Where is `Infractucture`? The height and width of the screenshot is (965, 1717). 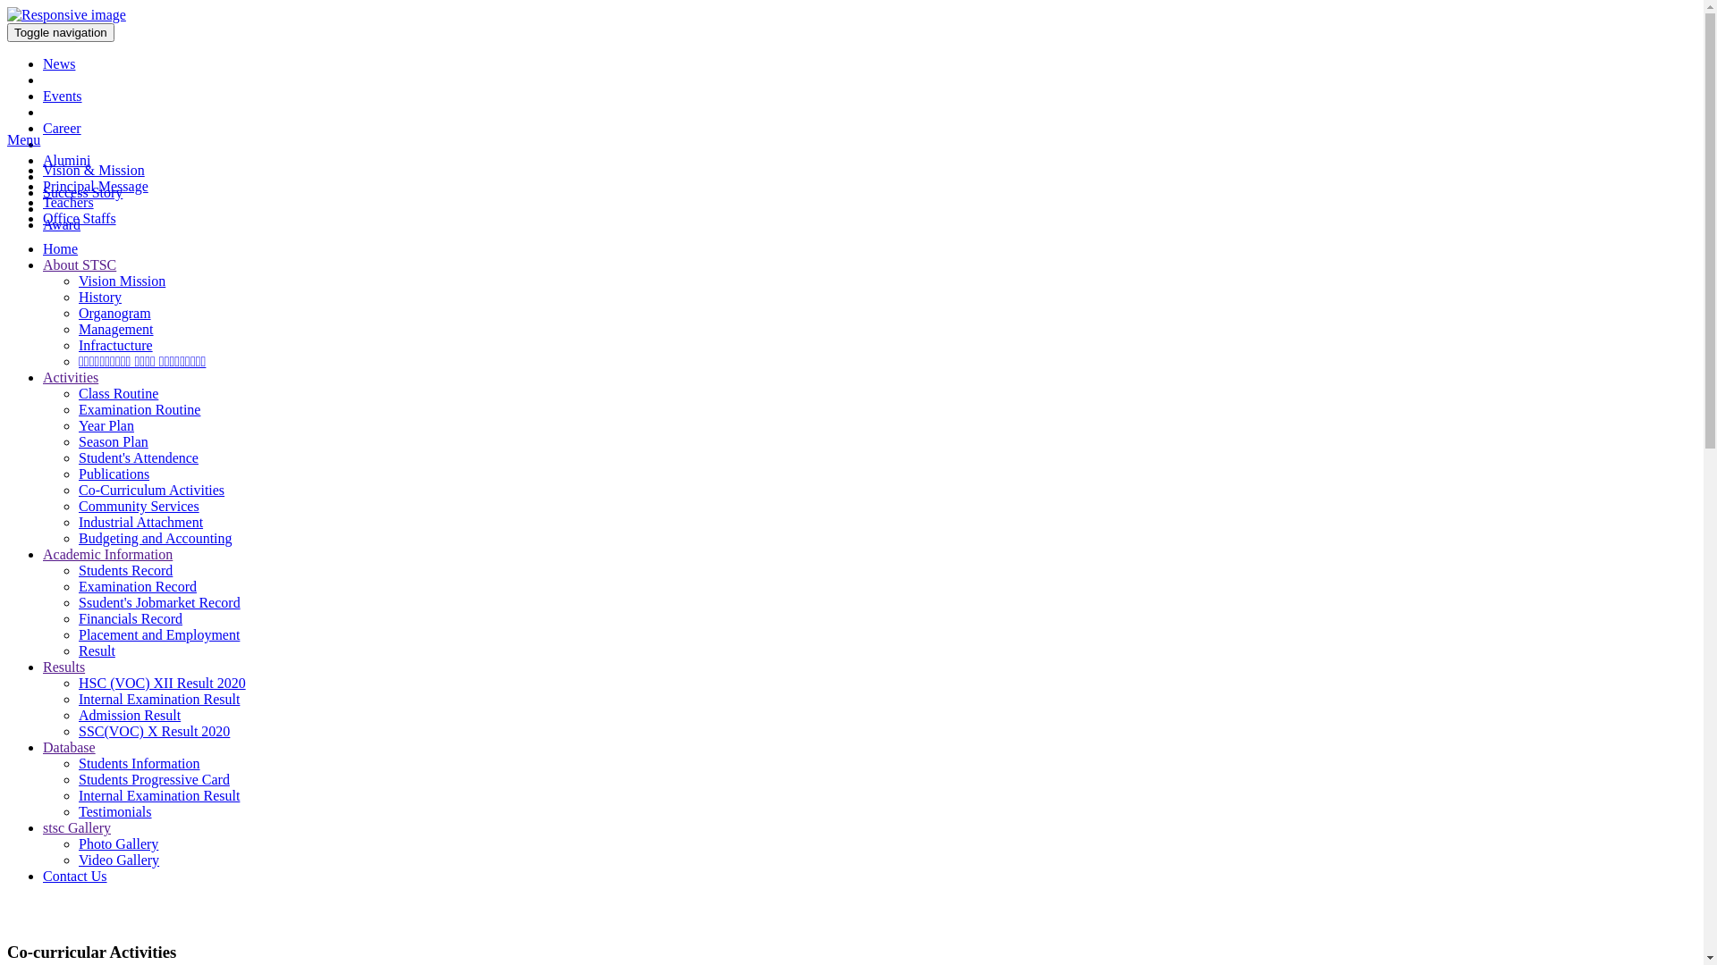
Infractucture is located at coordinates (116, 345).